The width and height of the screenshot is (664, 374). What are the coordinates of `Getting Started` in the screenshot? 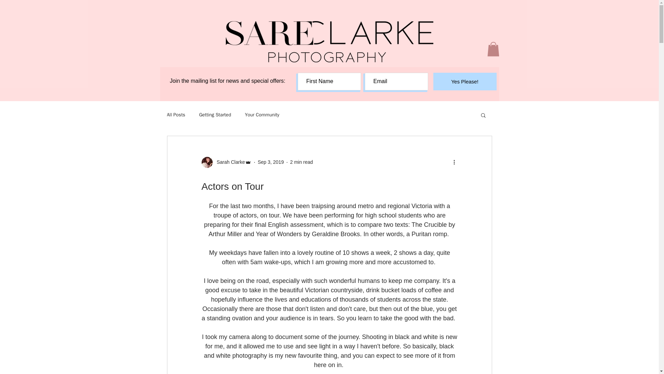 It's located at (215, 115).